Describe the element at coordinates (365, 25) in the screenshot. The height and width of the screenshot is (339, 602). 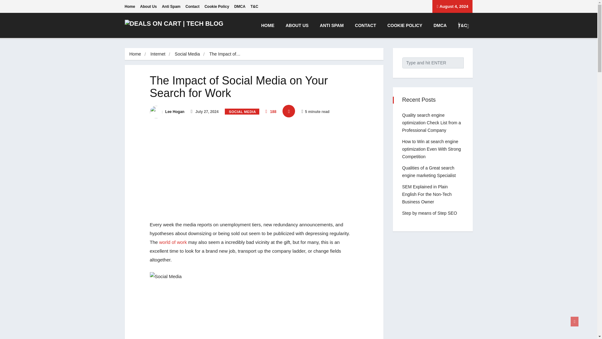
I see `CONTACT` at that location.